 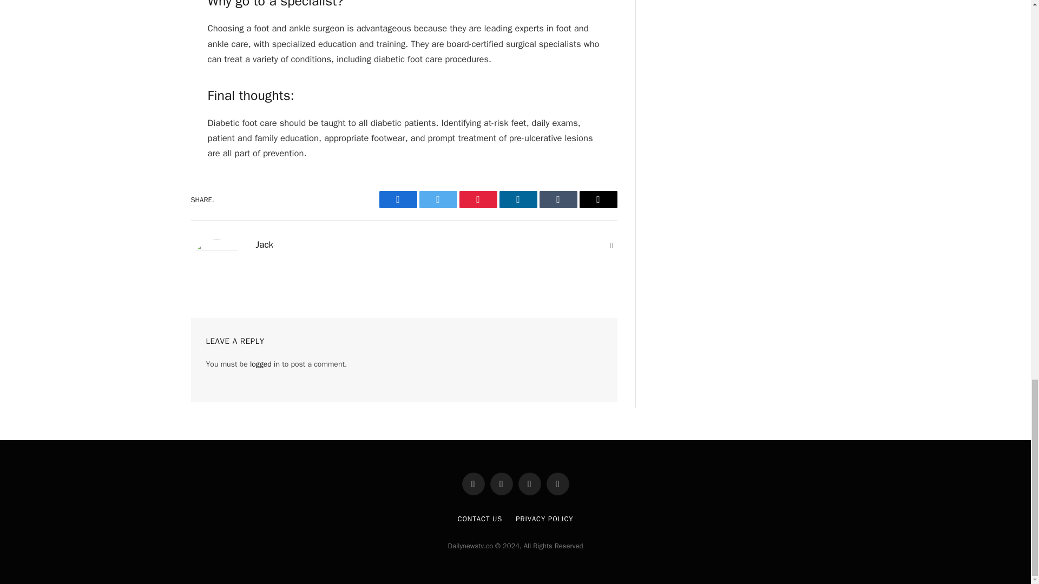 I want to click on LinkedIn, so click(x=517, y=199).